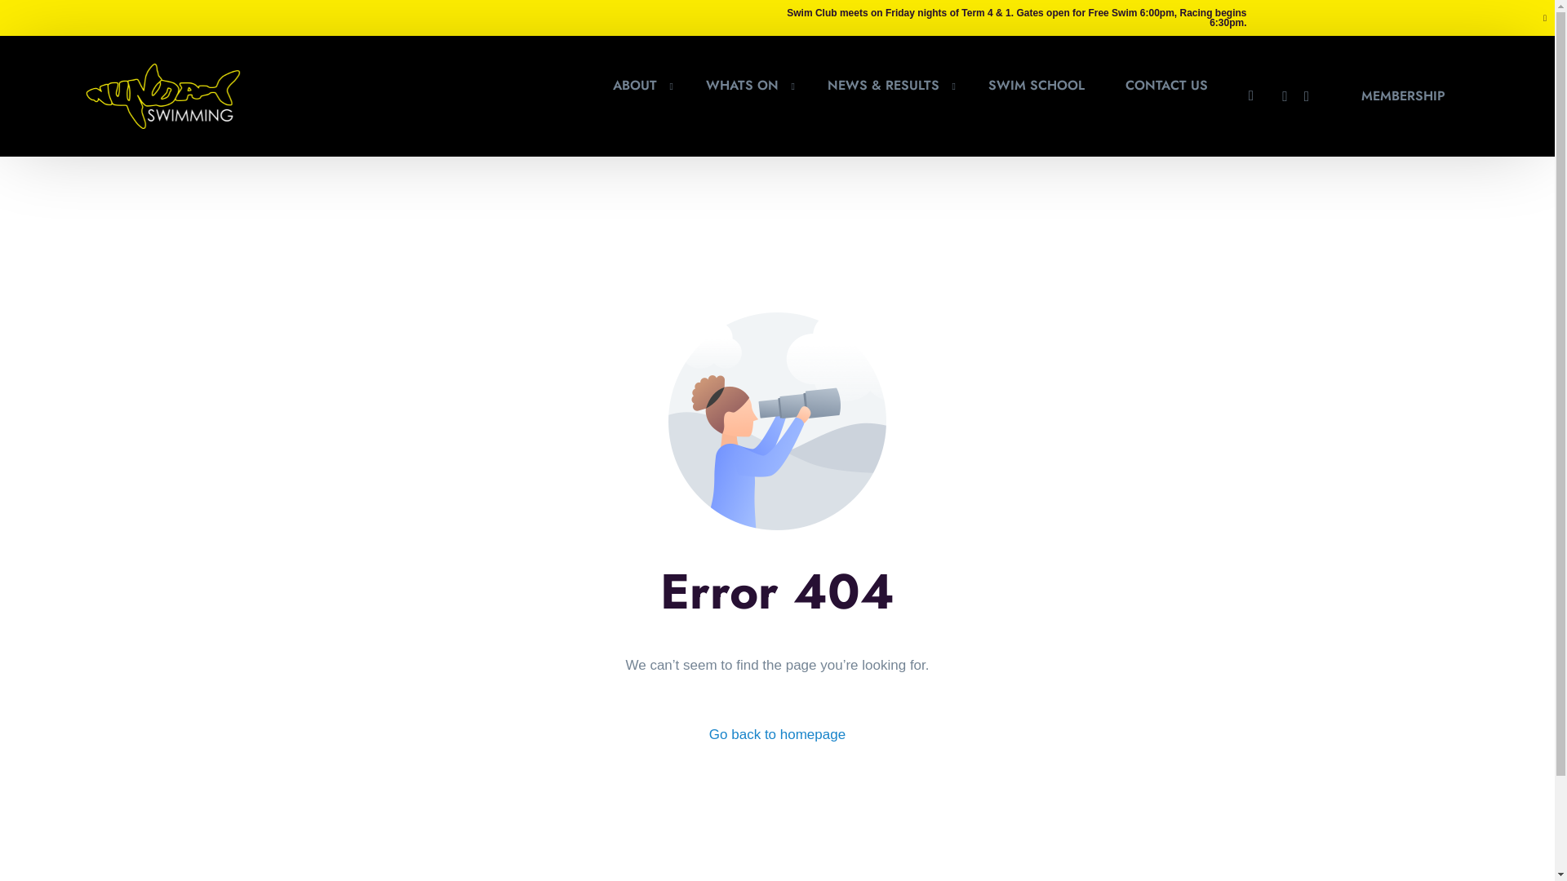  What do you see at coordinates (777, 735) in the screenshot?
I see `Go back to homepage` at bounding box center [777, 735].